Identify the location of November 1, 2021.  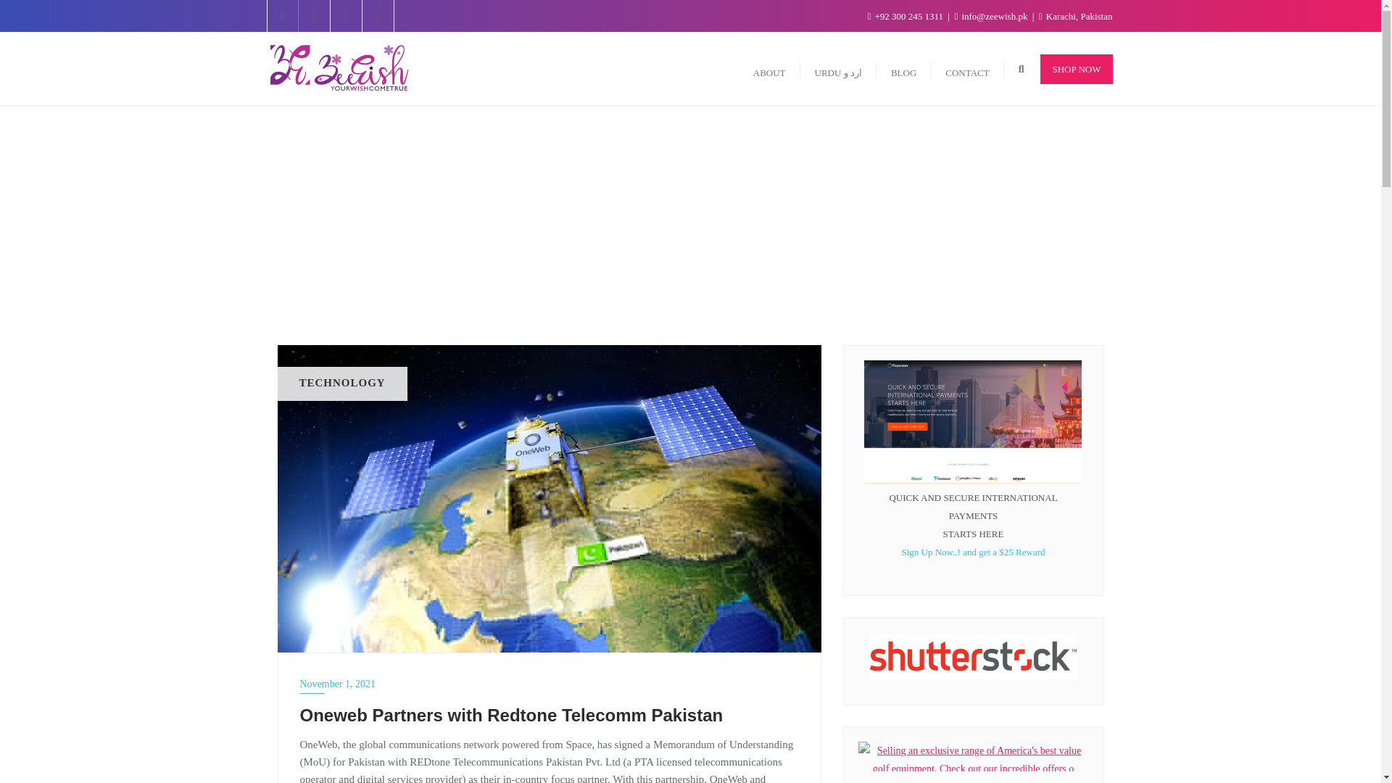
(550, 683).